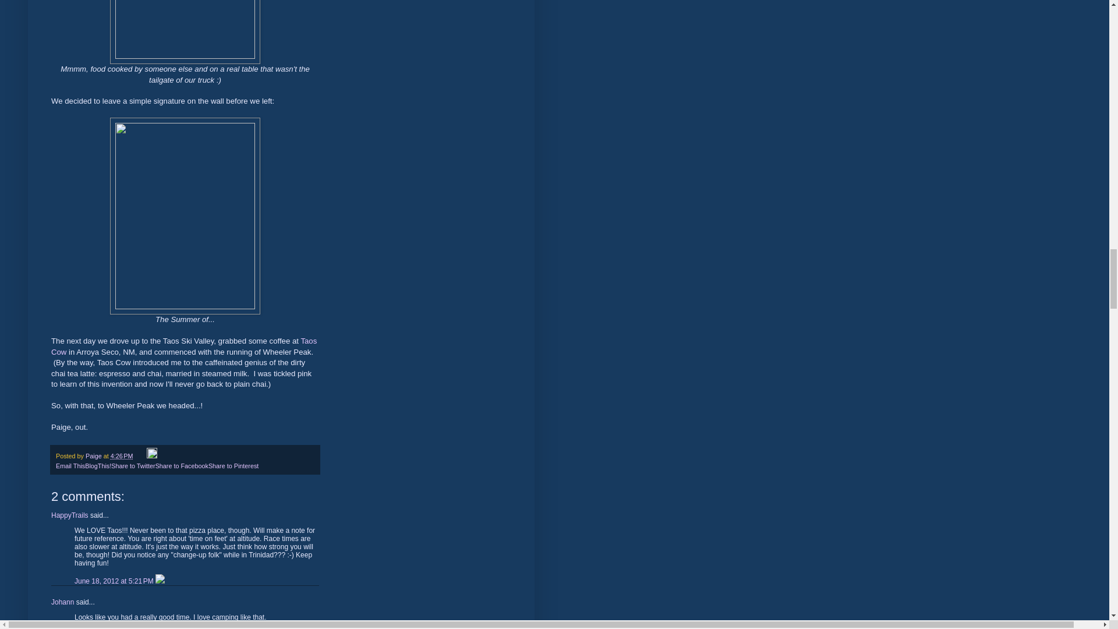  What do you see at coordinates (70, 515) in the screenshot?
I see `HappyTrails` at bounding box center [70, 515].